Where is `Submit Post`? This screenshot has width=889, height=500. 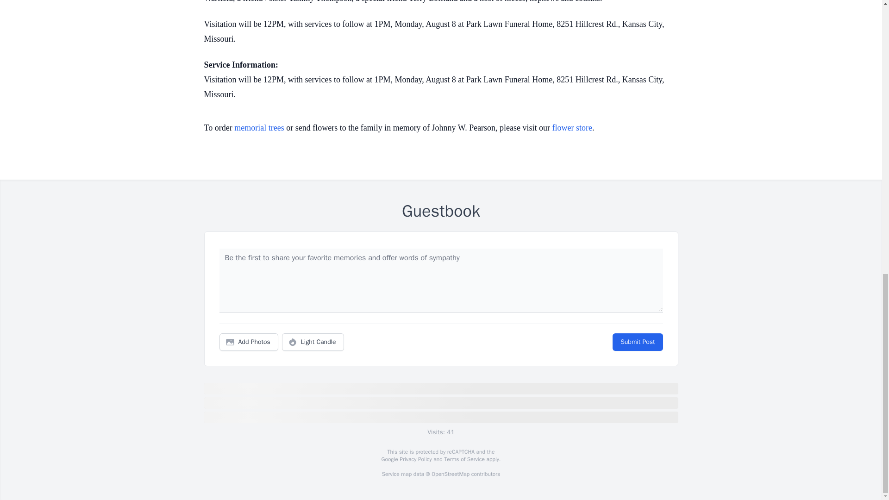 Submit Post is located at coordinates (637, 342).